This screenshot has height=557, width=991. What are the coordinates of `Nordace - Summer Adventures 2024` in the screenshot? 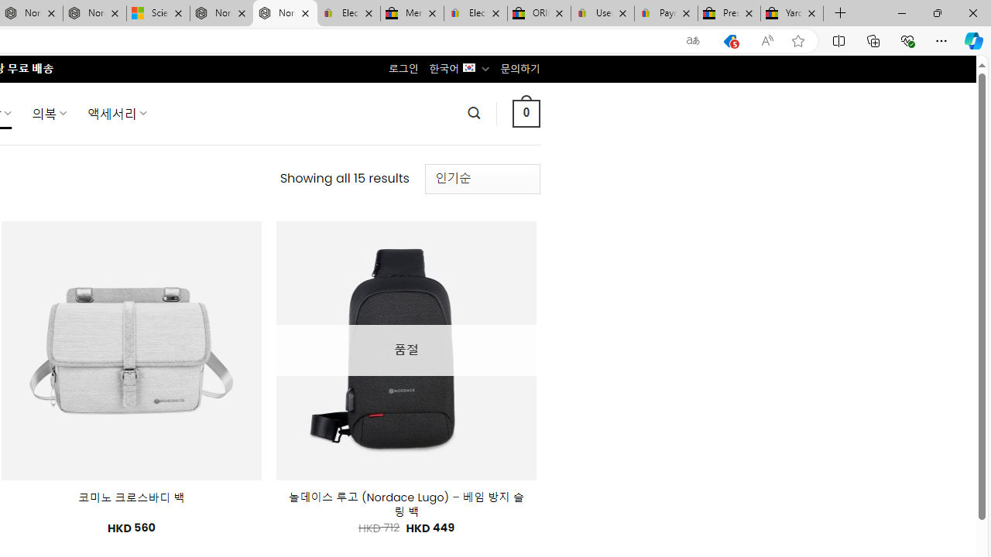 It's located at (221, 14).